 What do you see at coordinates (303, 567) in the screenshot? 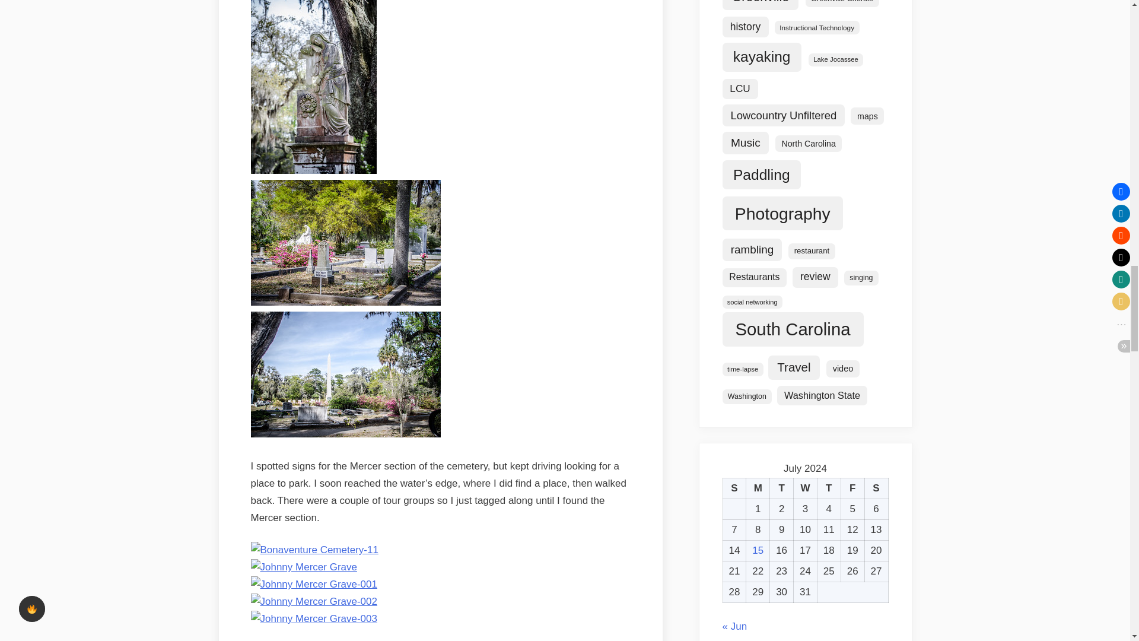
I see `Johnny Mercer Grave by Tom Taylor, on Flickr` at bounding box center [303, 567].